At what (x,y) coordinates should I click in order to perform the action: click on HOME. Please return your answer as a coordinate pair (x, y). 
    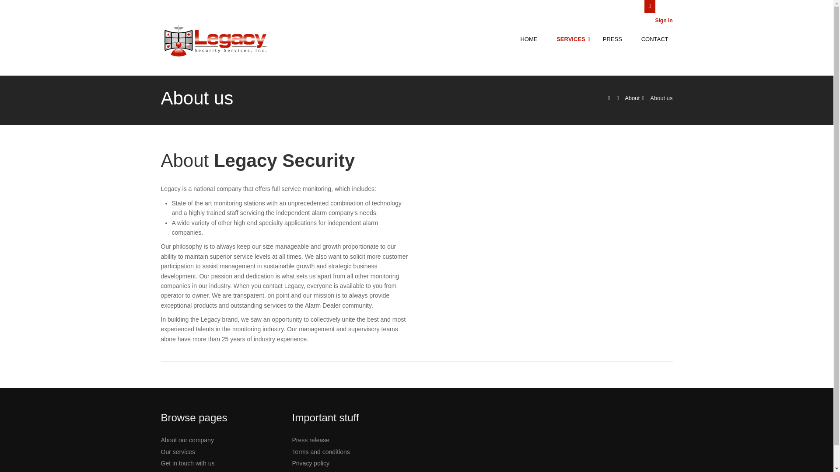
    Looking at the image, I should click on (534, 39).